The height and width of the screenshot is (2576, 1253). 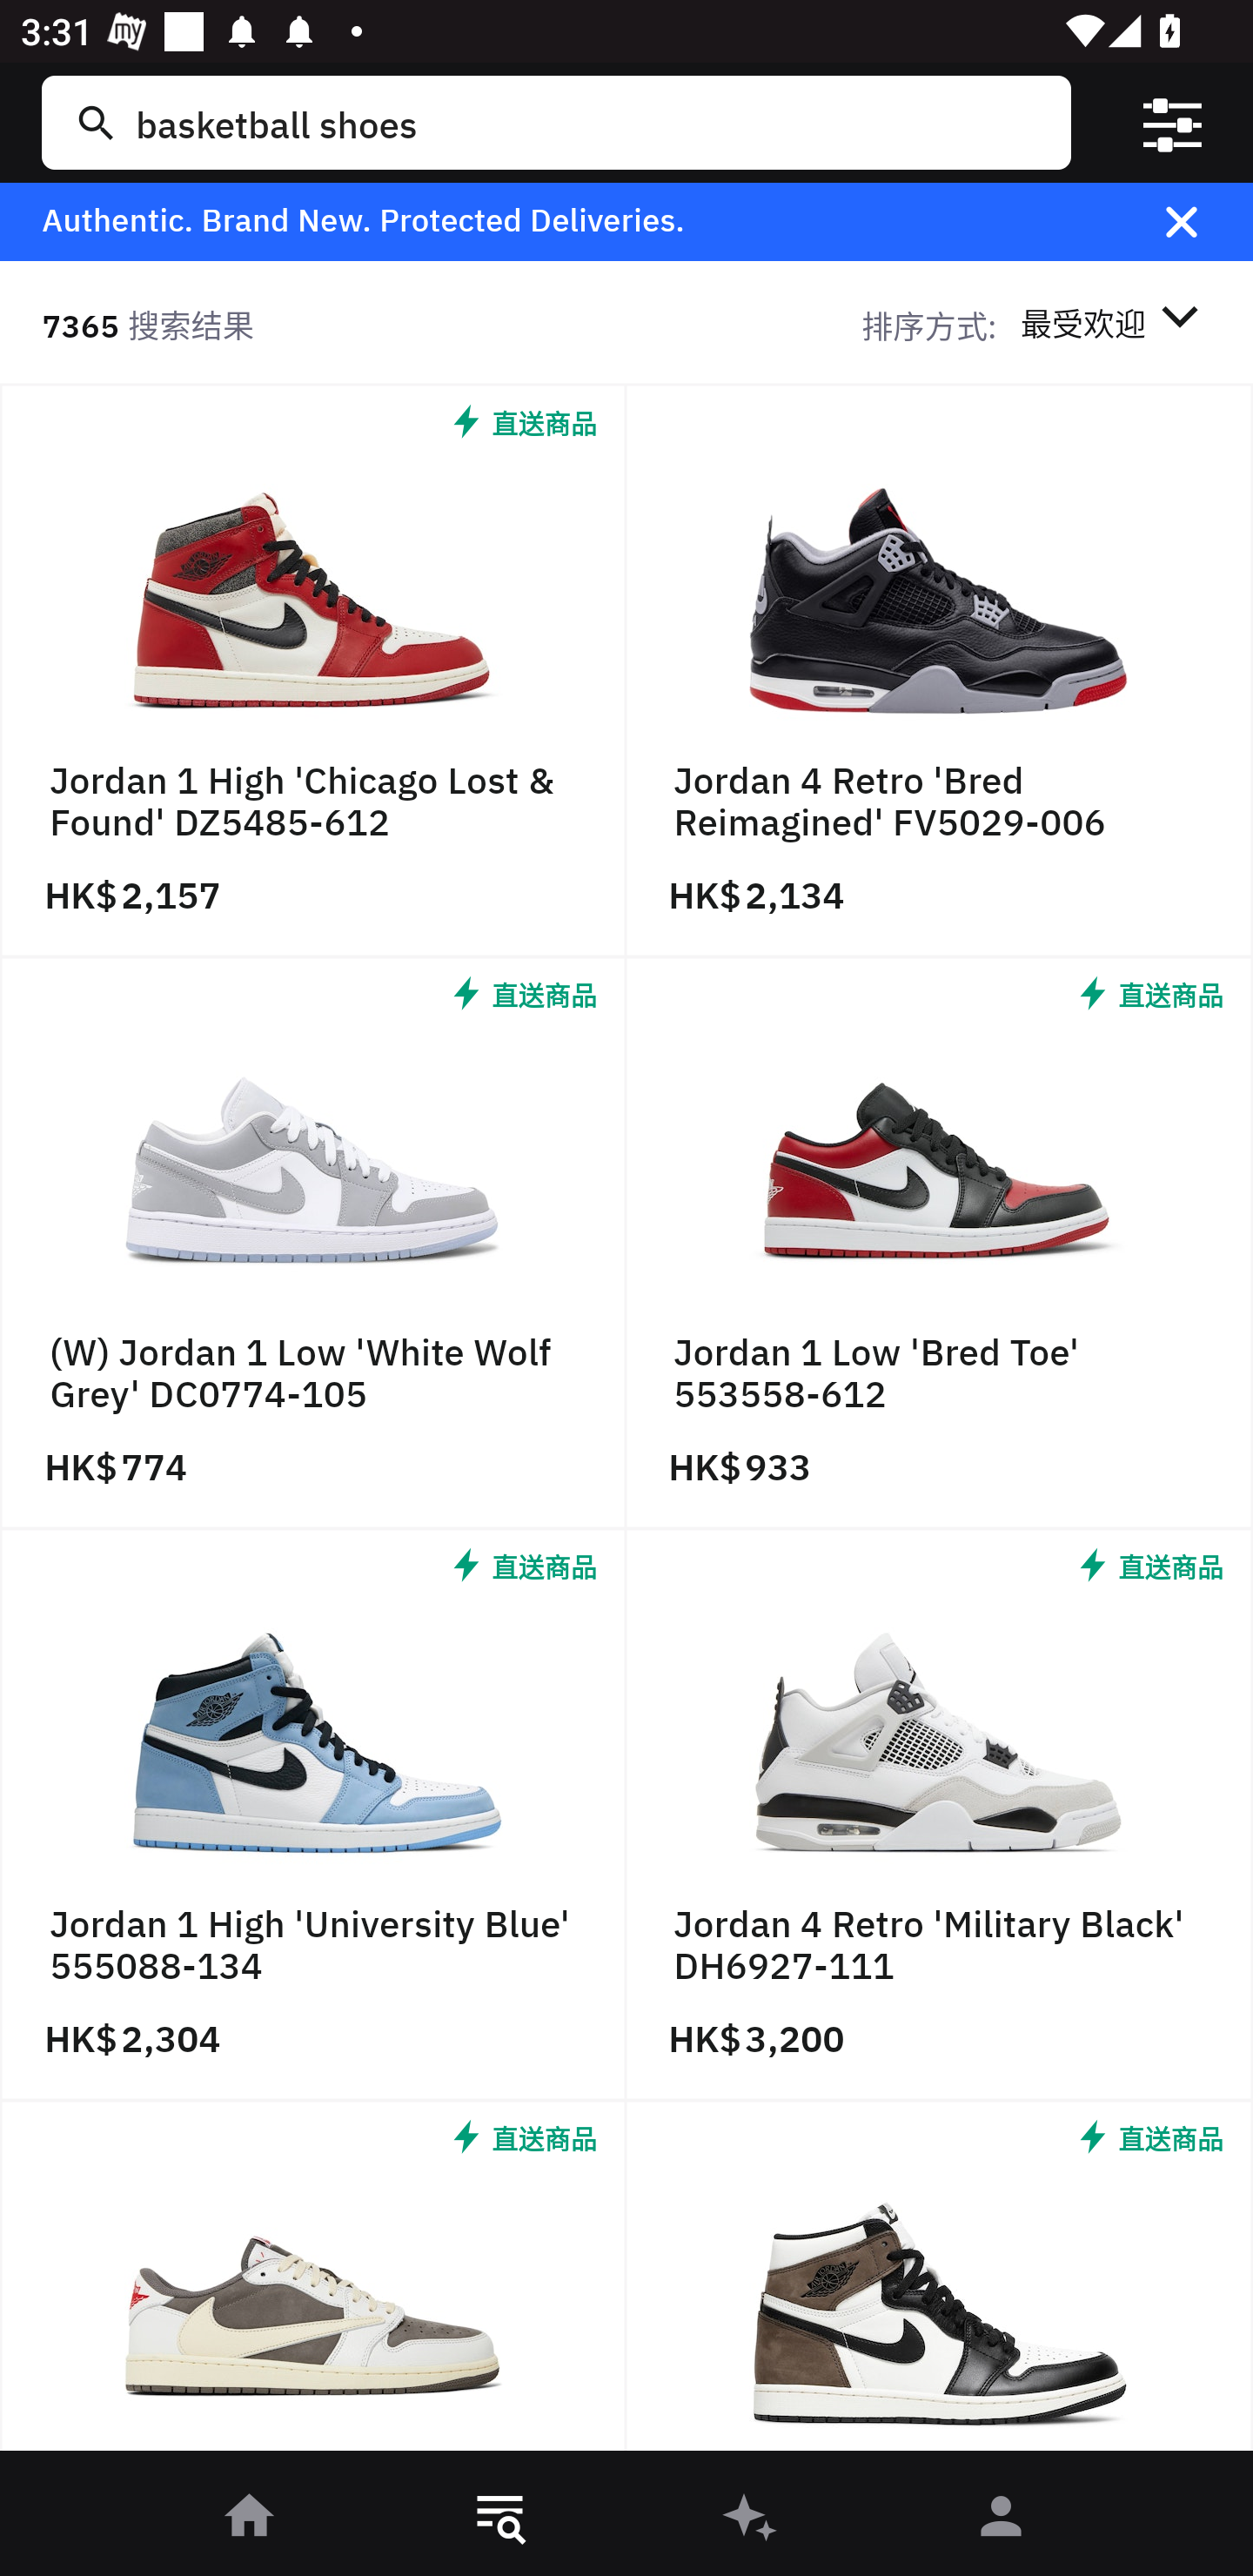 I want to click on , so click(x=1171, y=122).